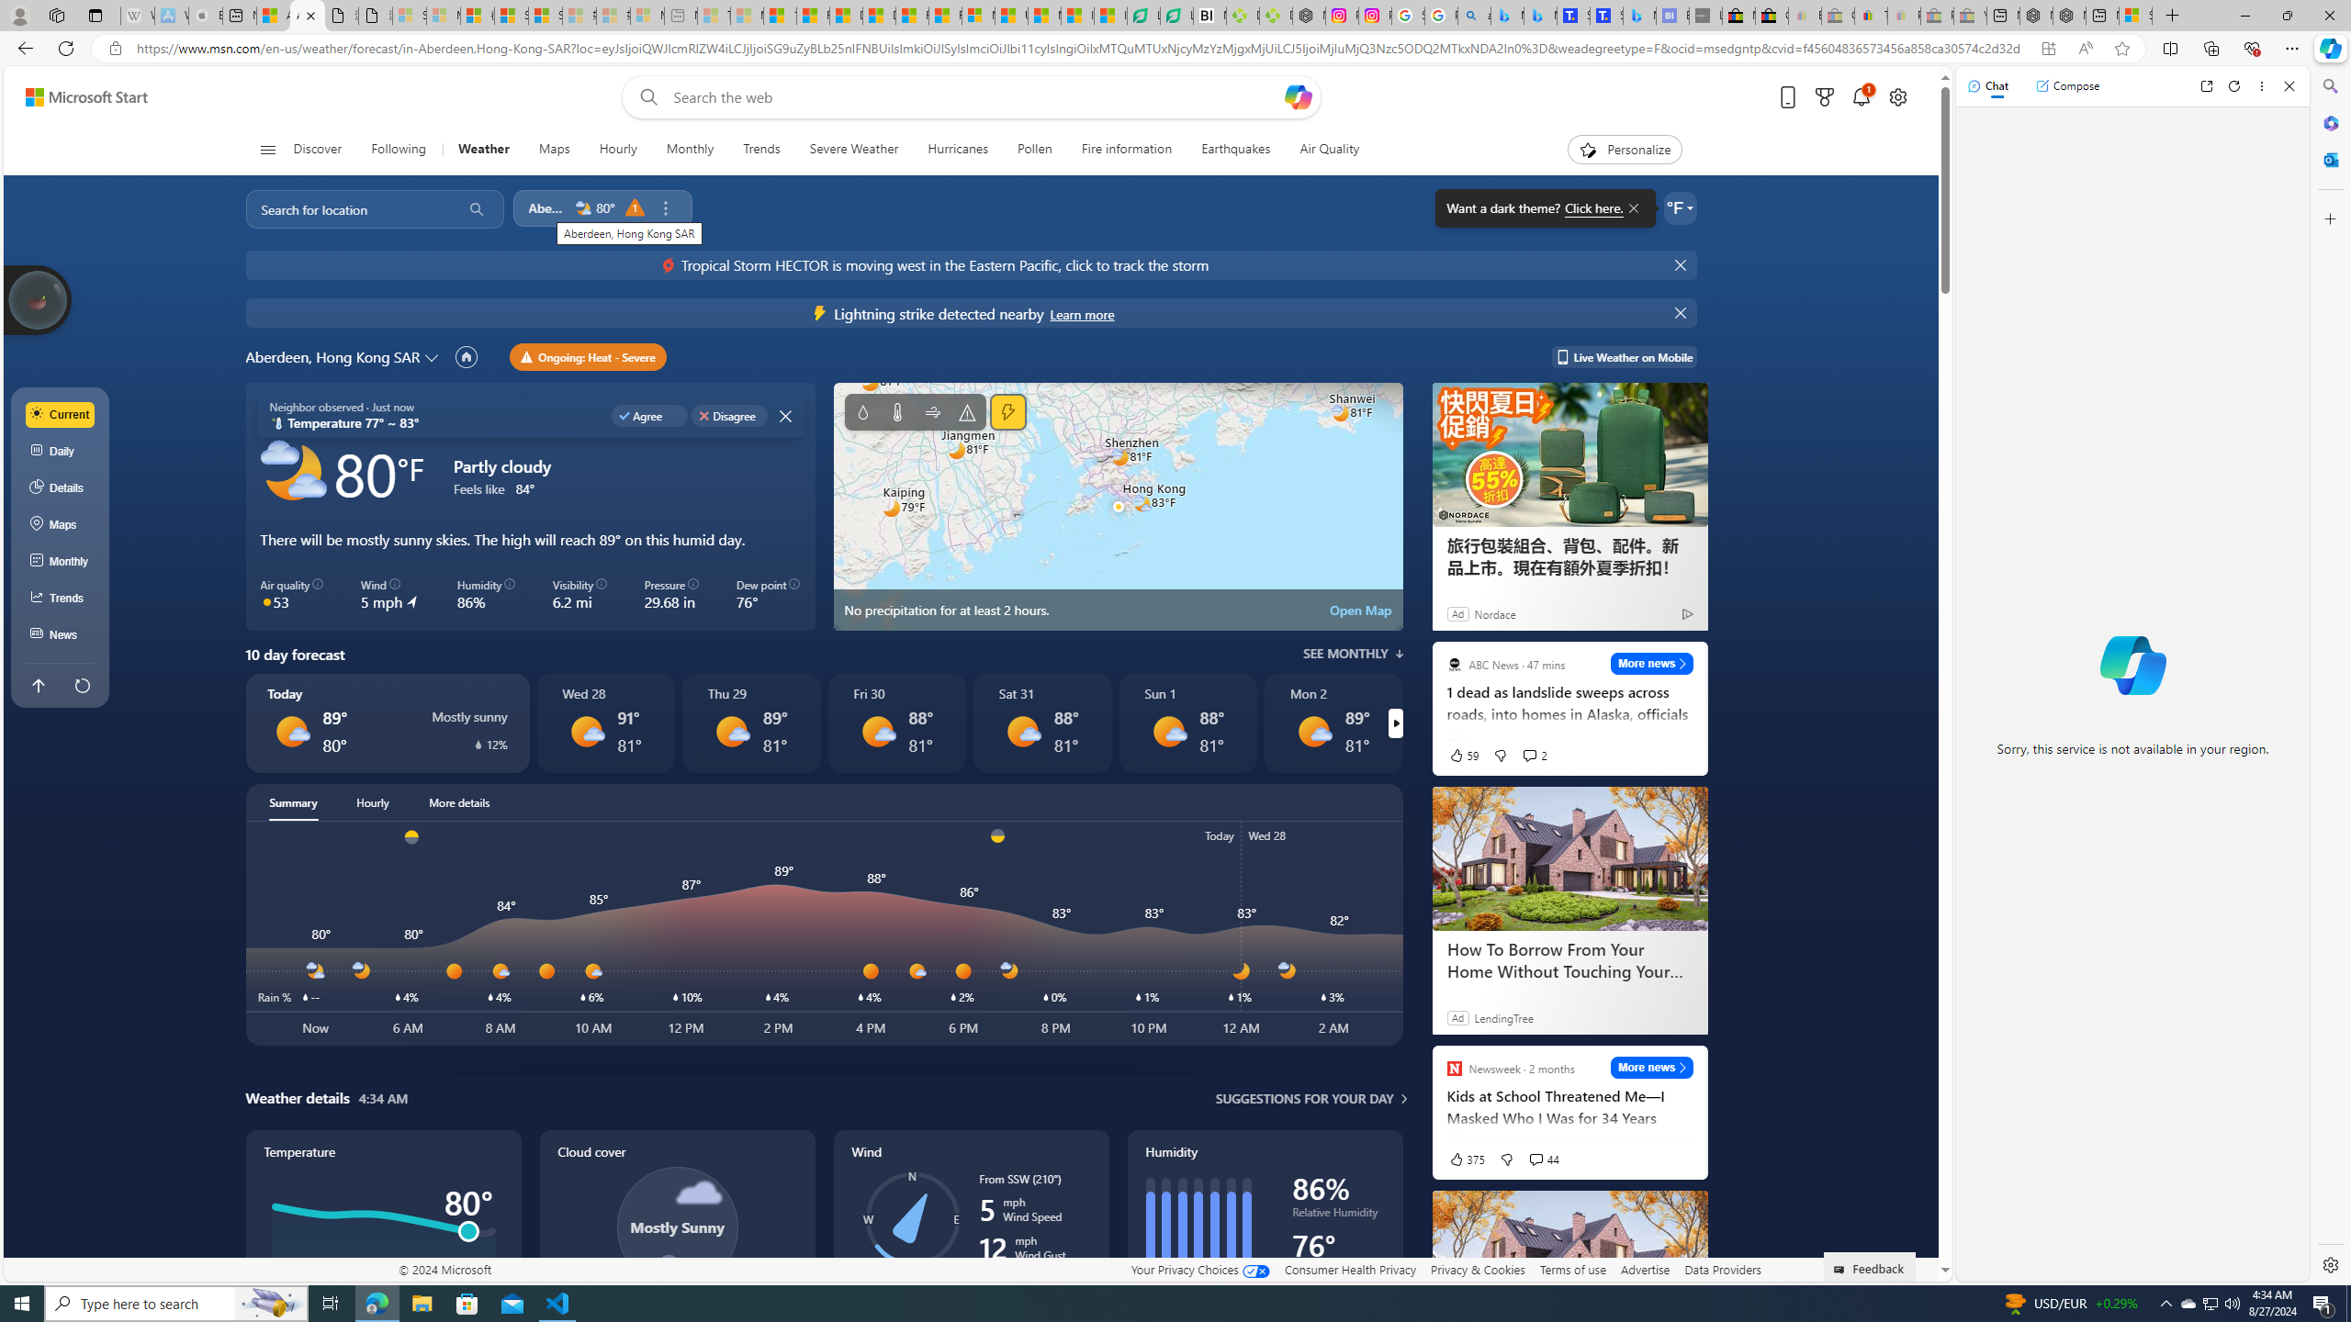  Describe the element at coordinates (814, 16) in the screenshot. I see `Food and Drink - MSN` at that location.